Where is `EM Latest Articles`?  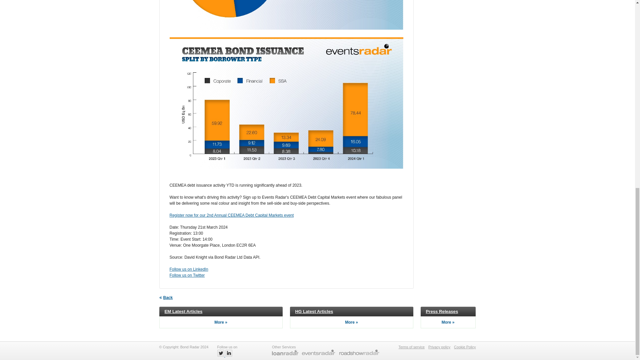
EM Latest Articles is located at coordinates (183, 311).